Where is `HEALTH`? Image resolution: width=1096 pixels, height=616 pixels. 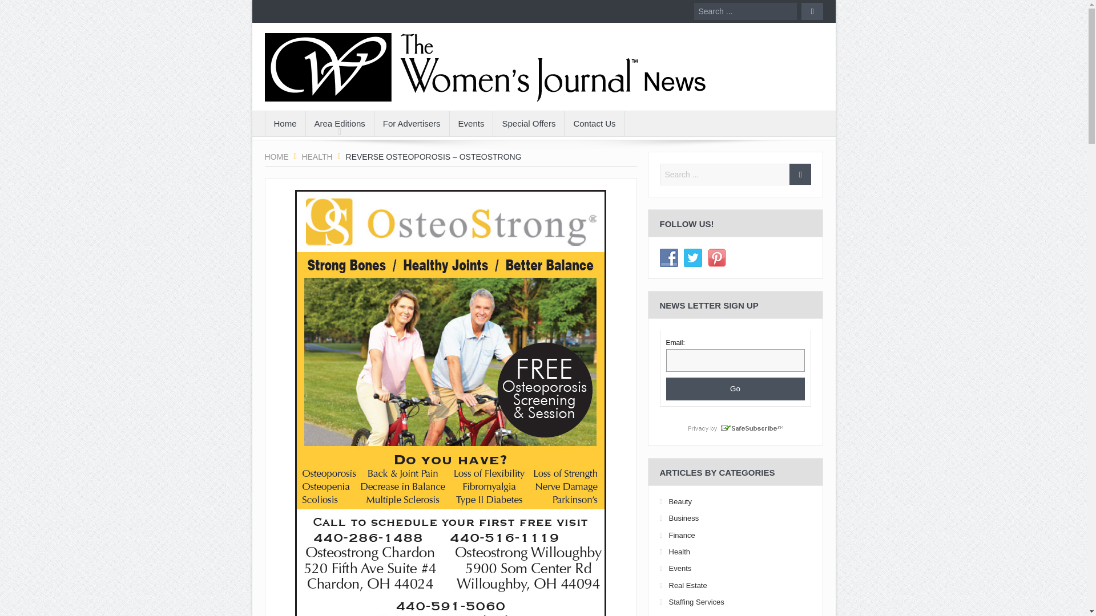 HEALTH is located at coordinates (316, 156).